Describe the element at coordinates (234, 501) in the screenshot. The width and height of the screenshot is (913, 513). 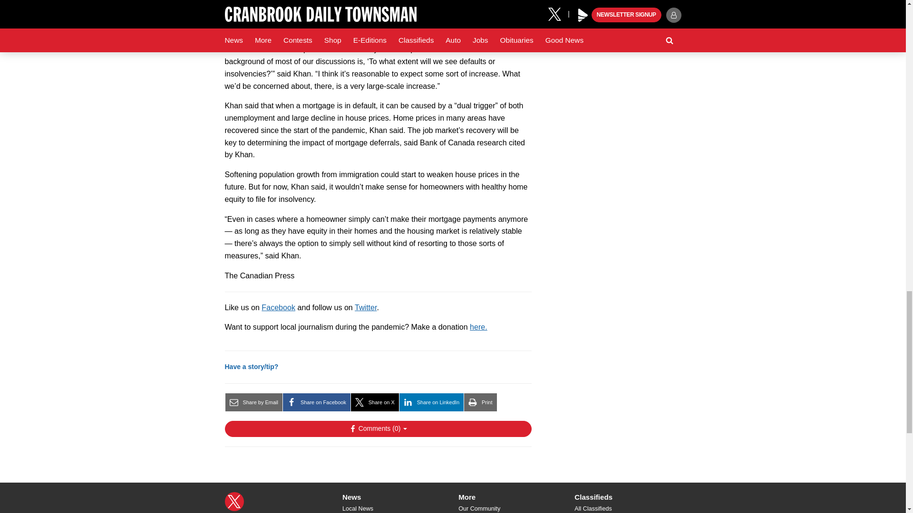
I see `X` at that location.